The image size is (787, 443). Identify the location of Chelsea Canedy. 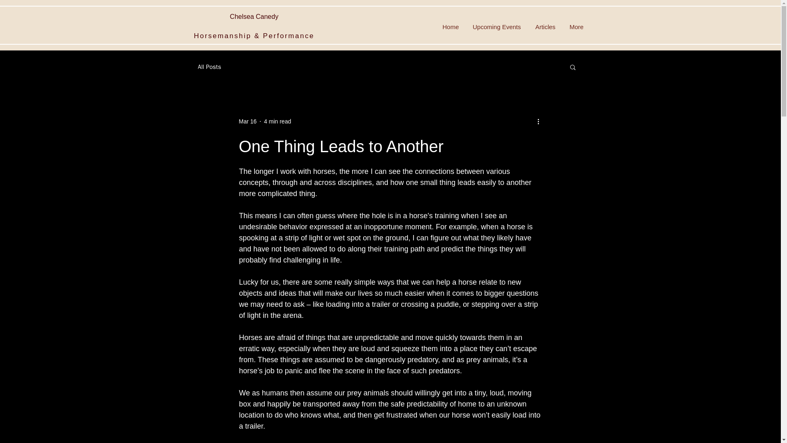
(254, 16).